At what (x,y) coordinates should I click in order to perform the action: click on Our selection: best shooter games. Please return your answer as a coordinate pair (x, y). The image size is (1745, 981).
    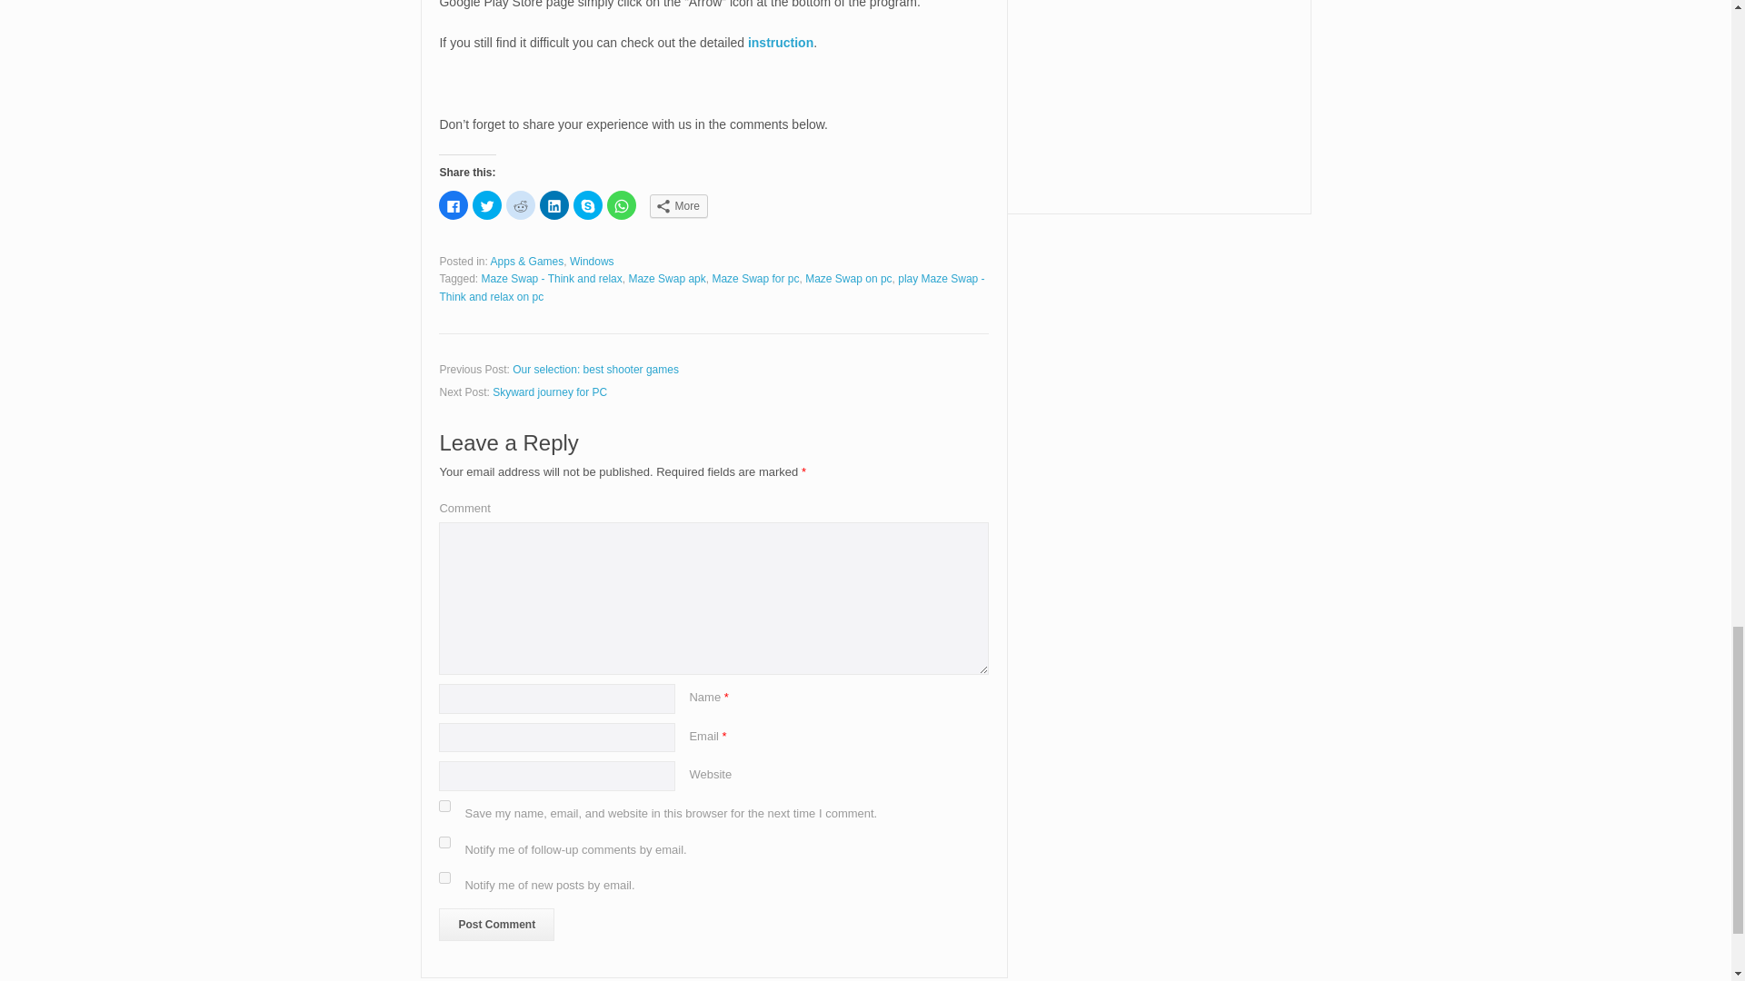
    Looking at the image, I should click on (595, 369).